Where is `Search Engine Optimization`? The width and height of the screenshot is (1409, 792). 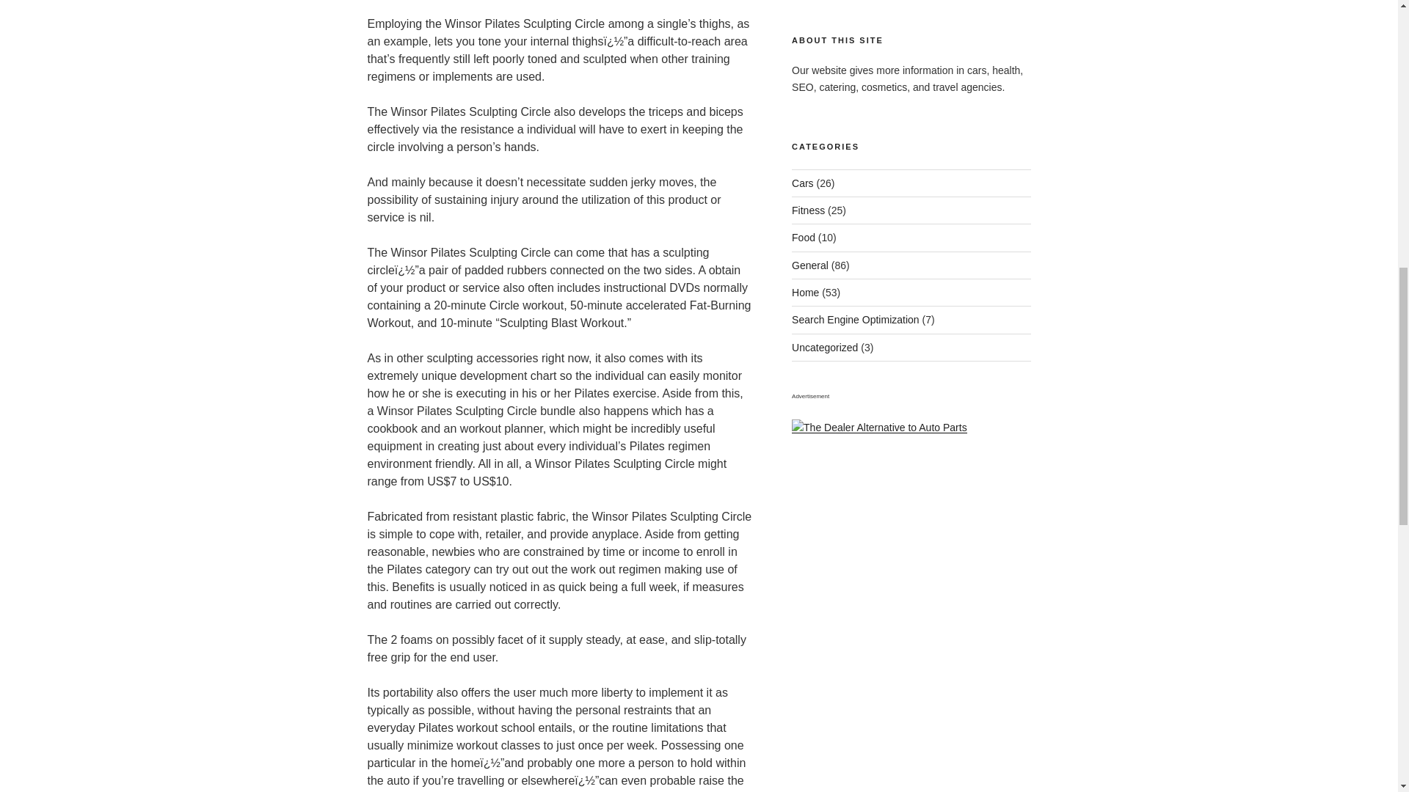 Search Engine Optimization is located at coordinates (856, 319).